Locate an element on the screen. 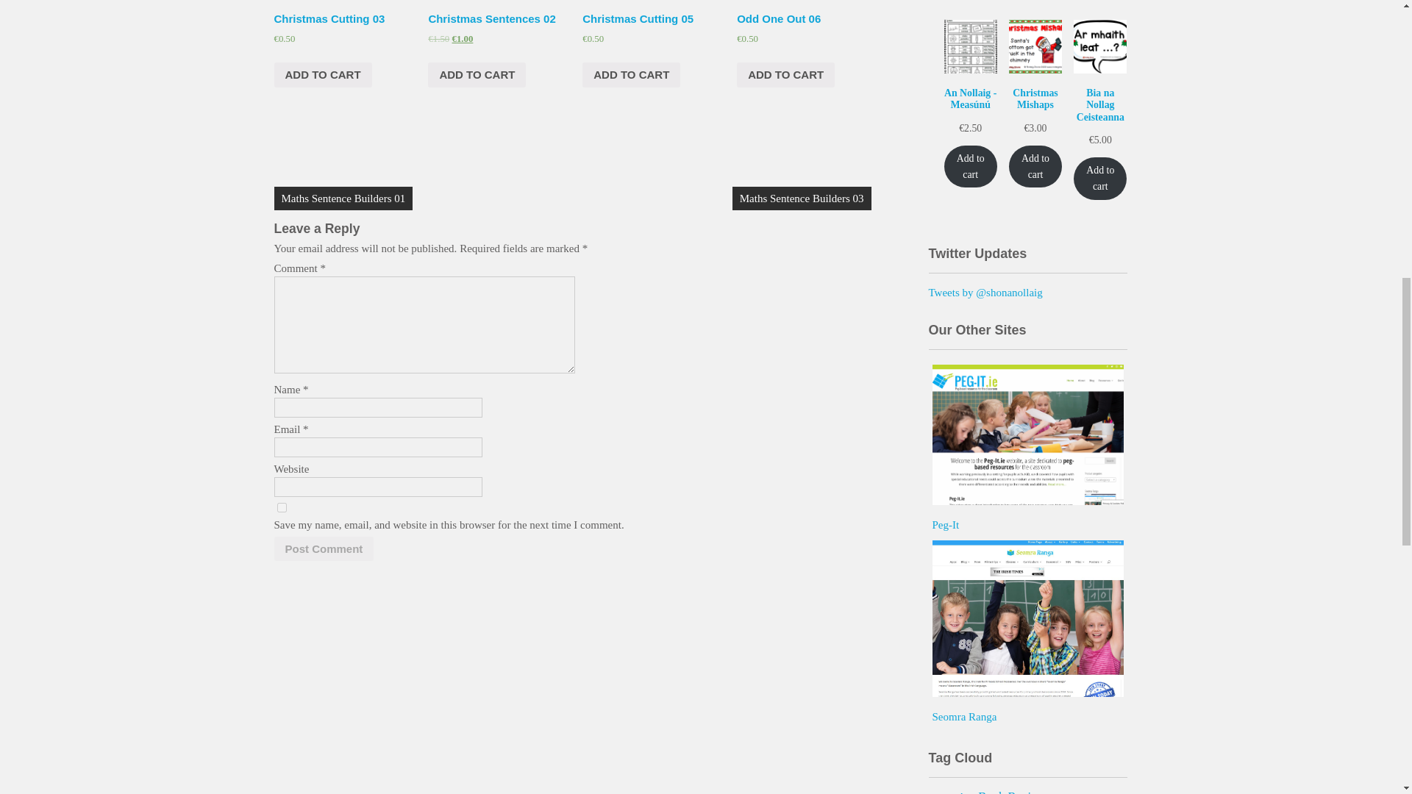  Maths Sentence Builders 03 is located at coordinates (802, 198).